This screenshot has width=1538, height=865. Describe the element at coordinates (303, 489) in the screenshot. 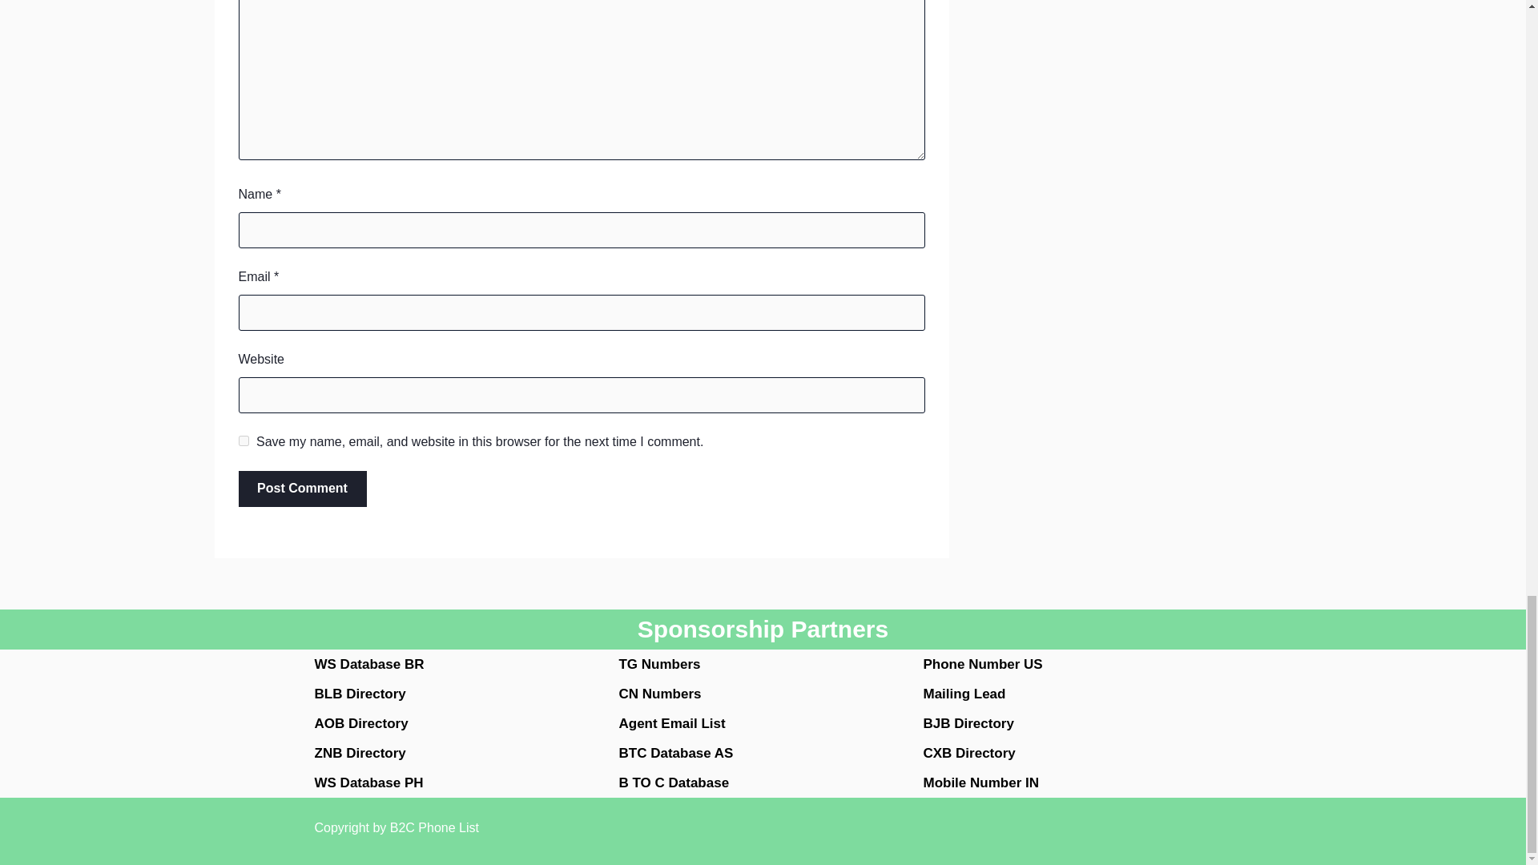

I see `Post Comment` at that location.